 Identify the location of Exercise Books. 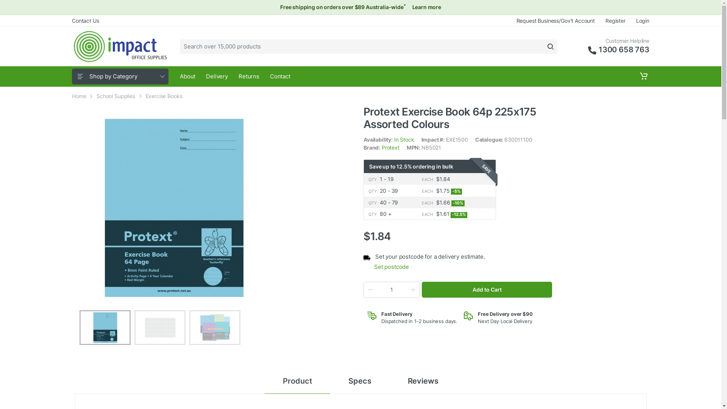
(164, 96).